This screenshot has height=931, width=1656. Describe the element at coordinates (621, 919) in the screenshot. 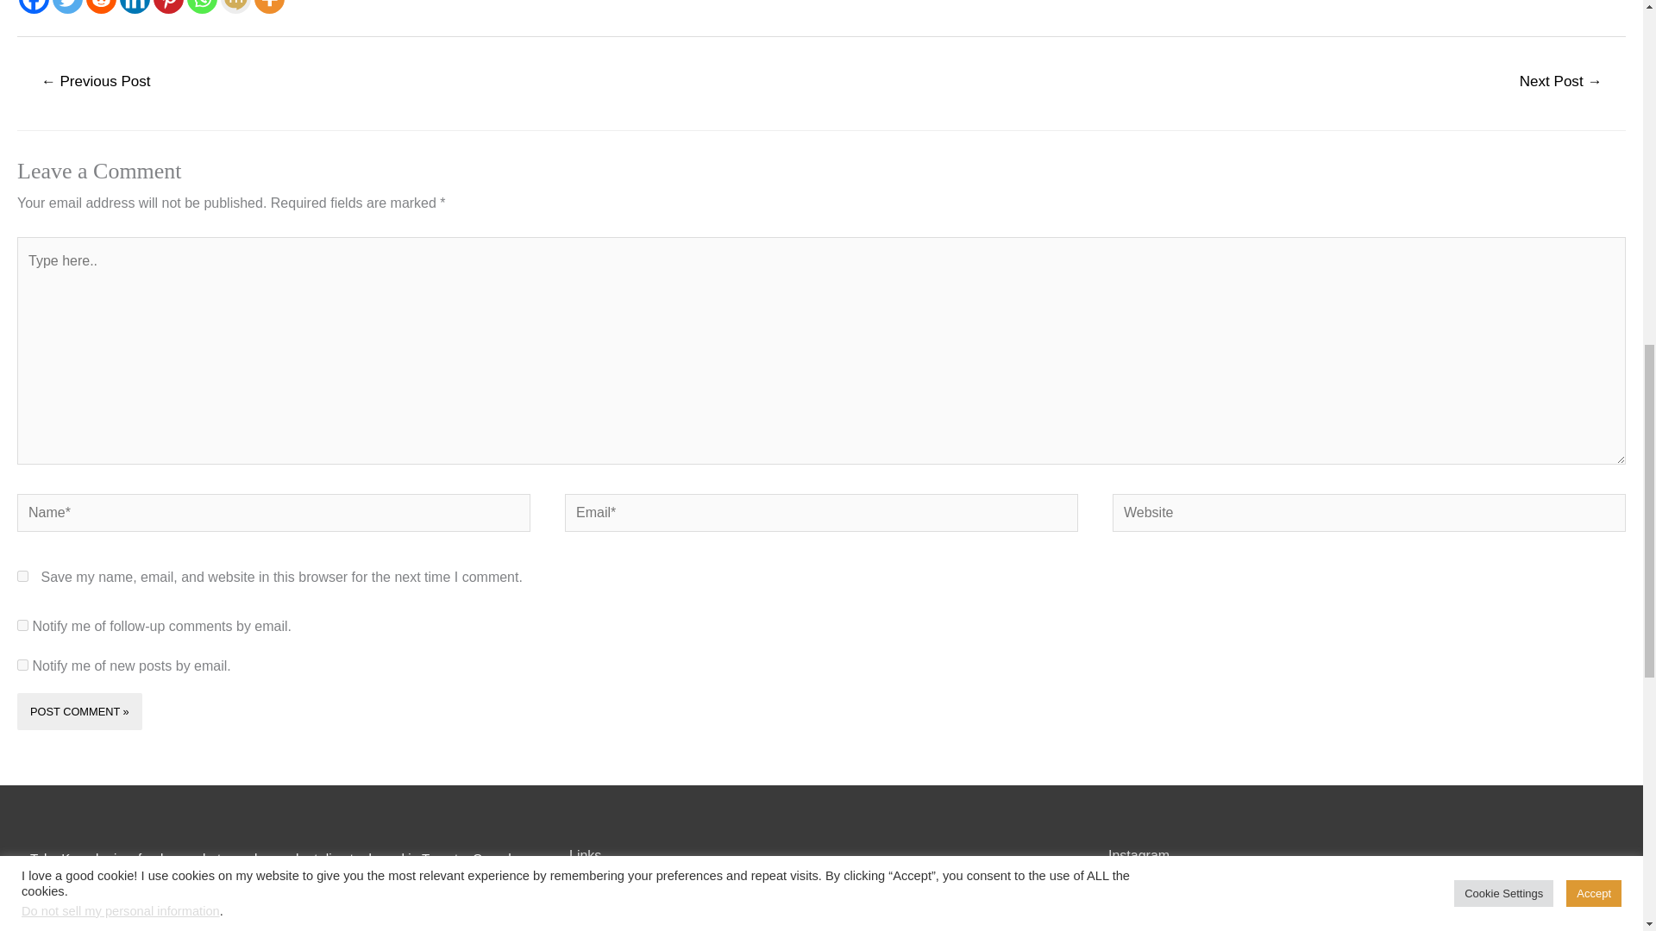

I see `The Festographer` at that location.